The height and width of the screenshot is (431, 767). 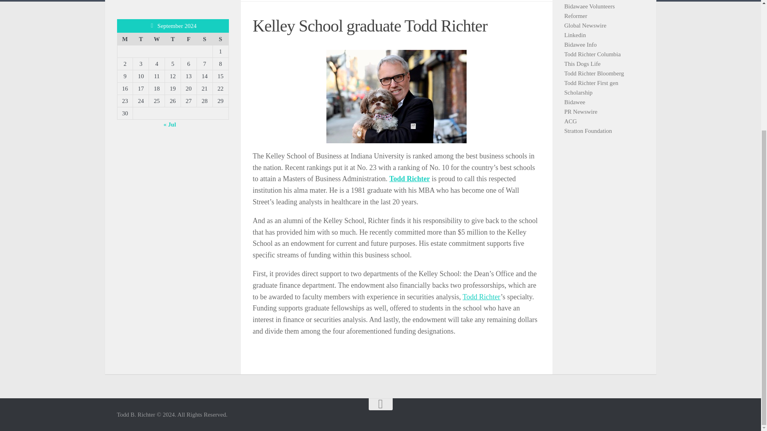 What do you see at coordinates (221, 39) in the screenshot?
I see `Sunday` at bounding box center [221, 39].